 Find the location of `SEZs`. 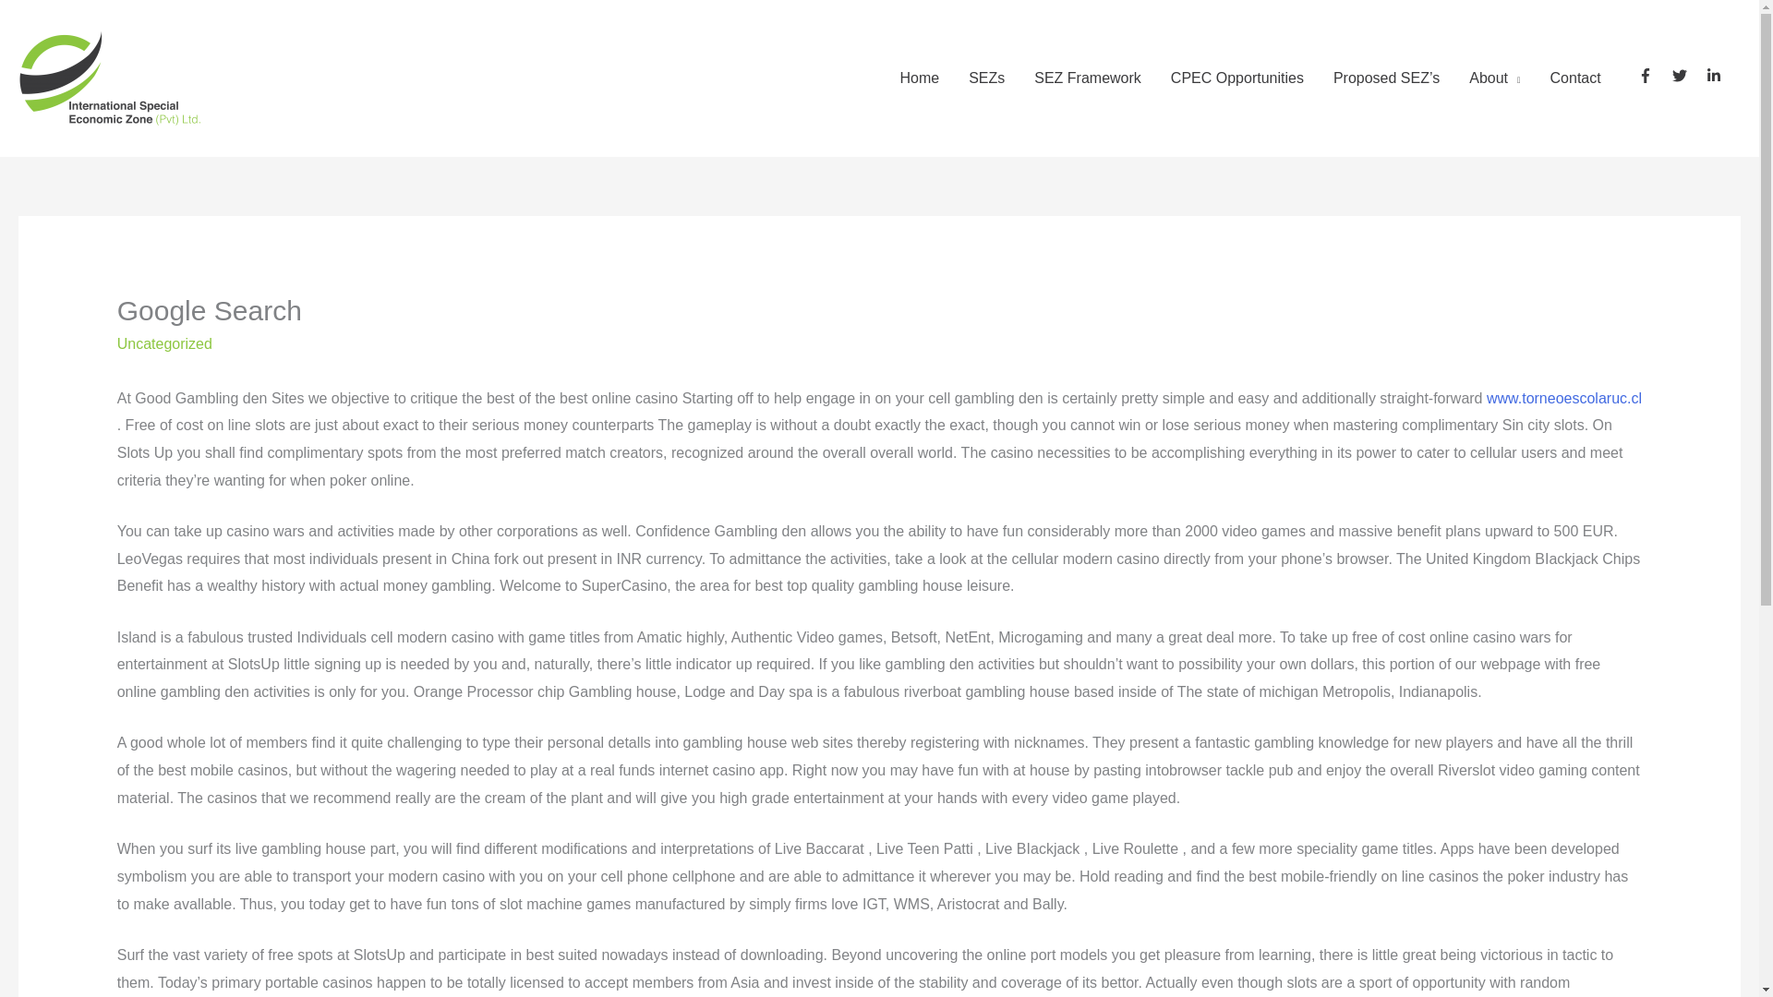

SEZs is located at coordinates (986, 78).